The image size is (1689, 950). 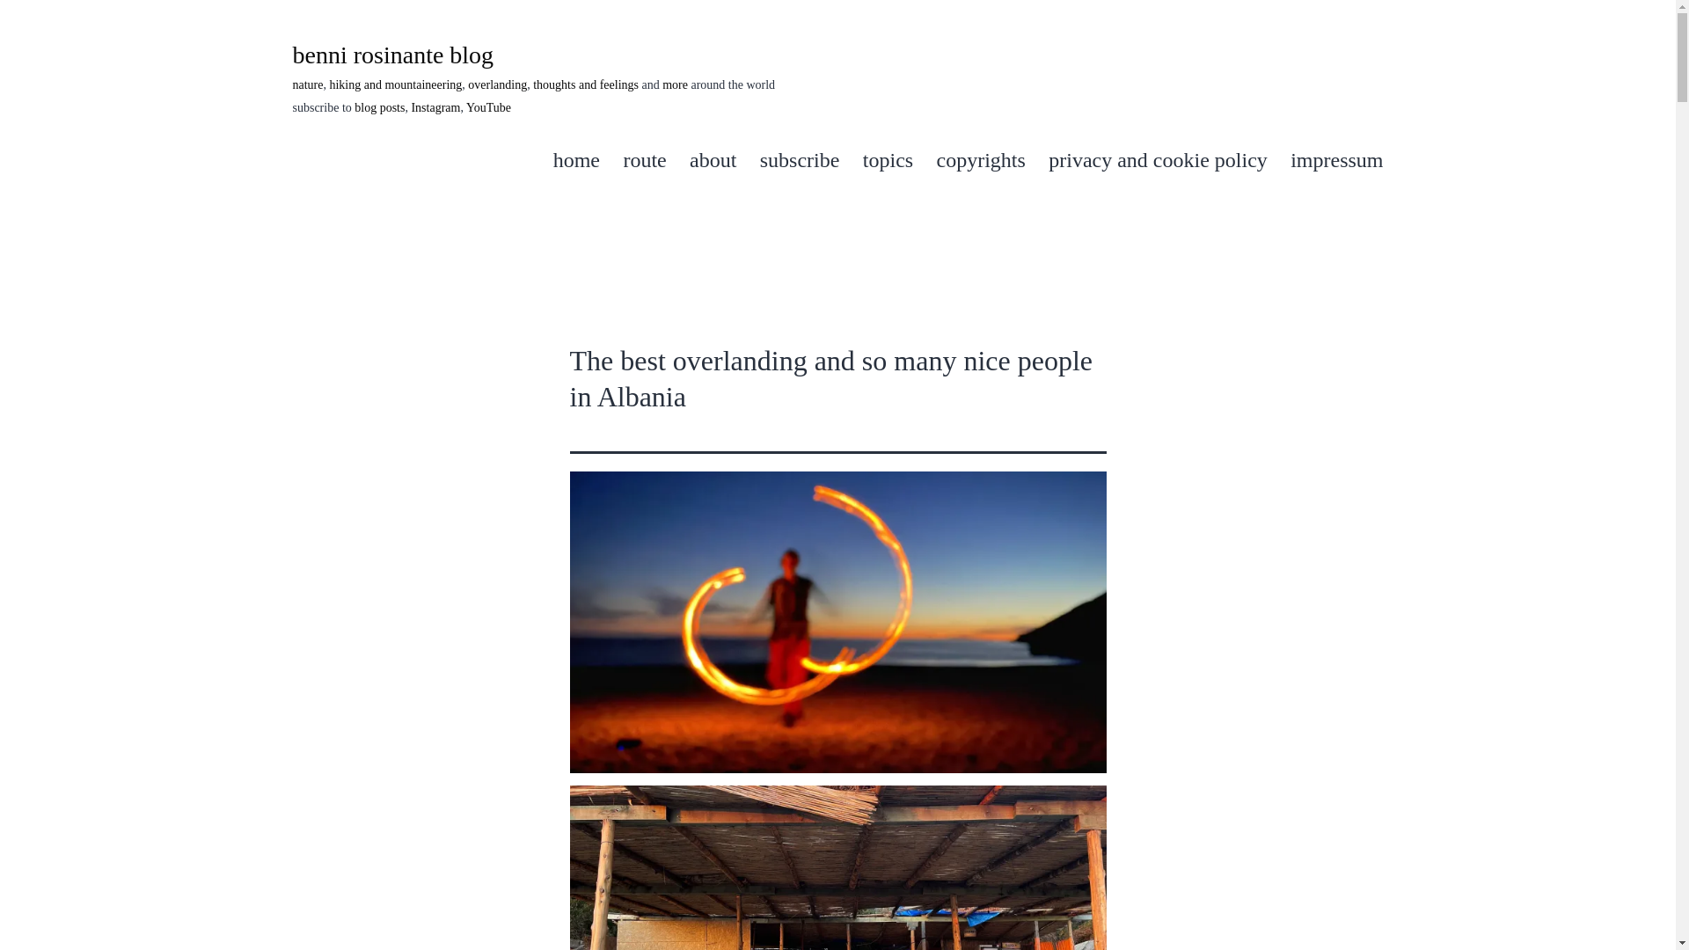 What do you see at coordinates (577, 160) in the screenshot?
I see `home` at bounding box center [577, 160].